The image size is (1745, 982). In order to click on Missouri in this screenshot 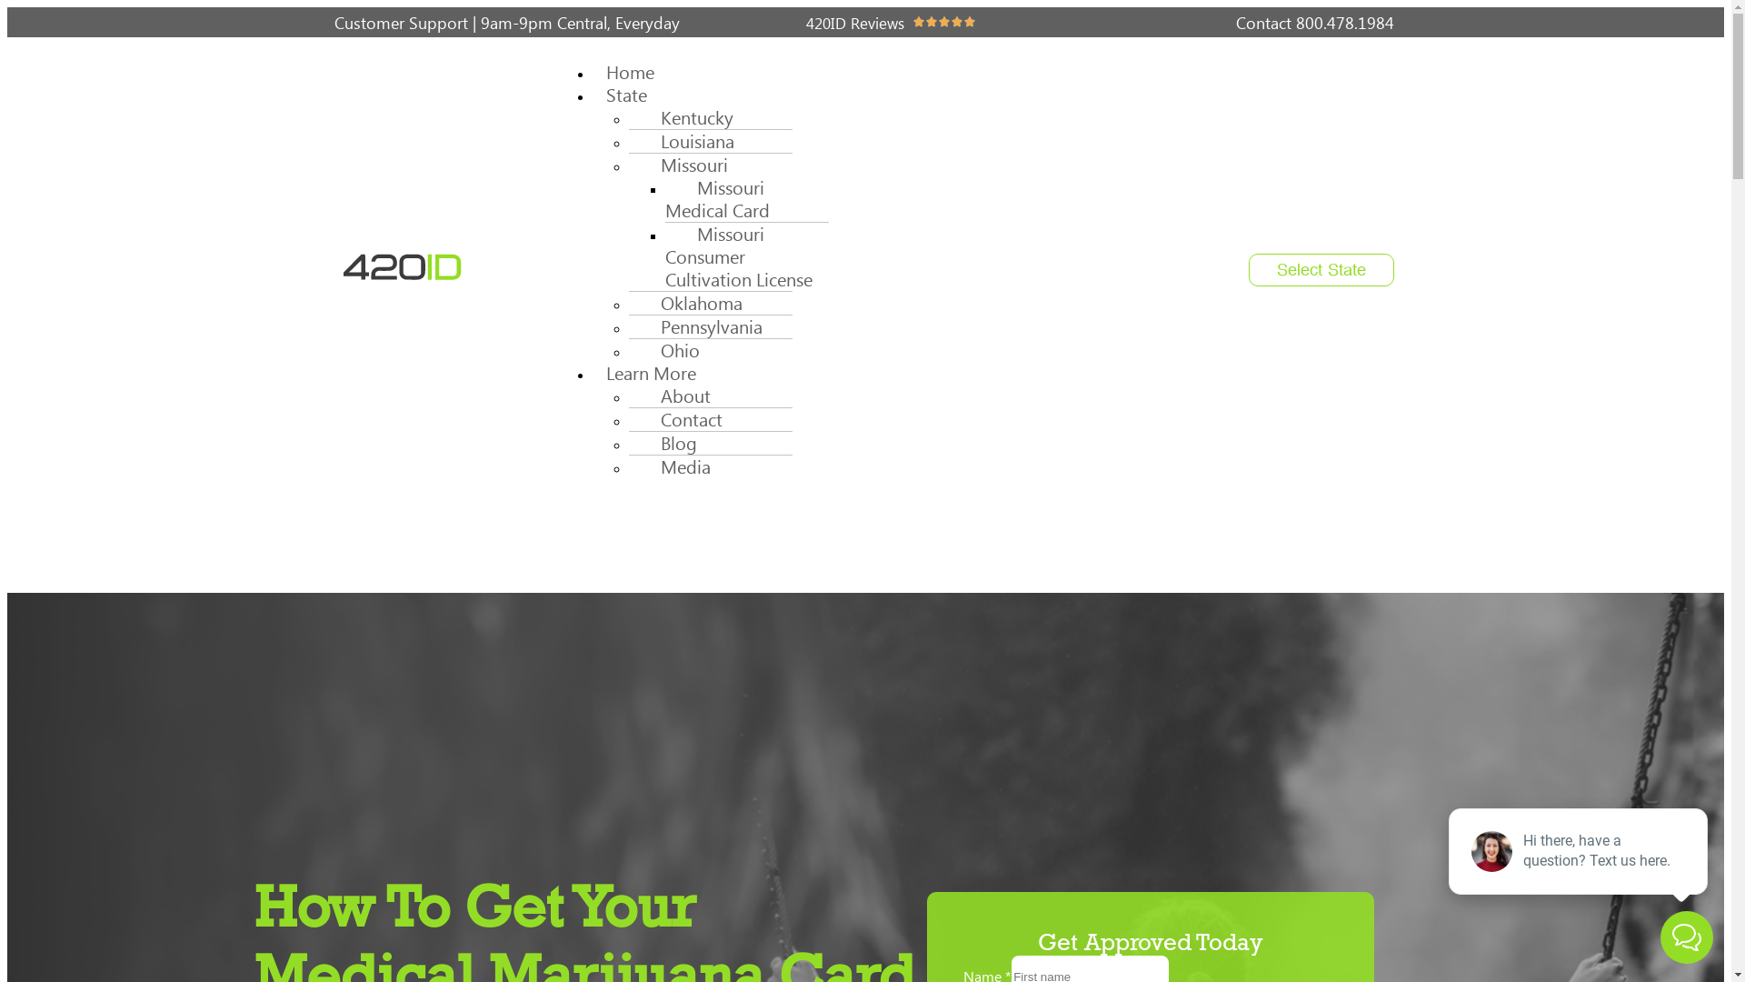, I will do `click(685, 165)`.